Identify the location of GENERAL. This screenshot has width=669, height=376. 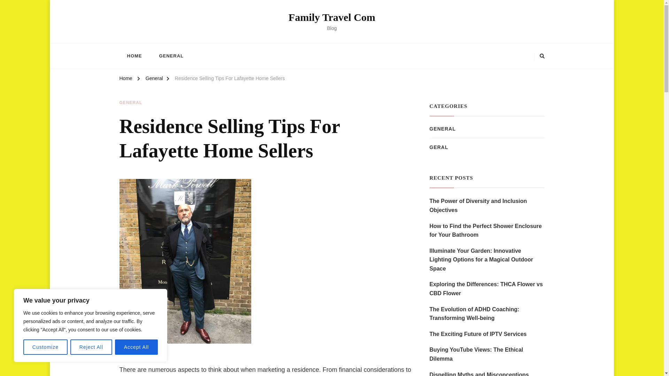
(171, 56).